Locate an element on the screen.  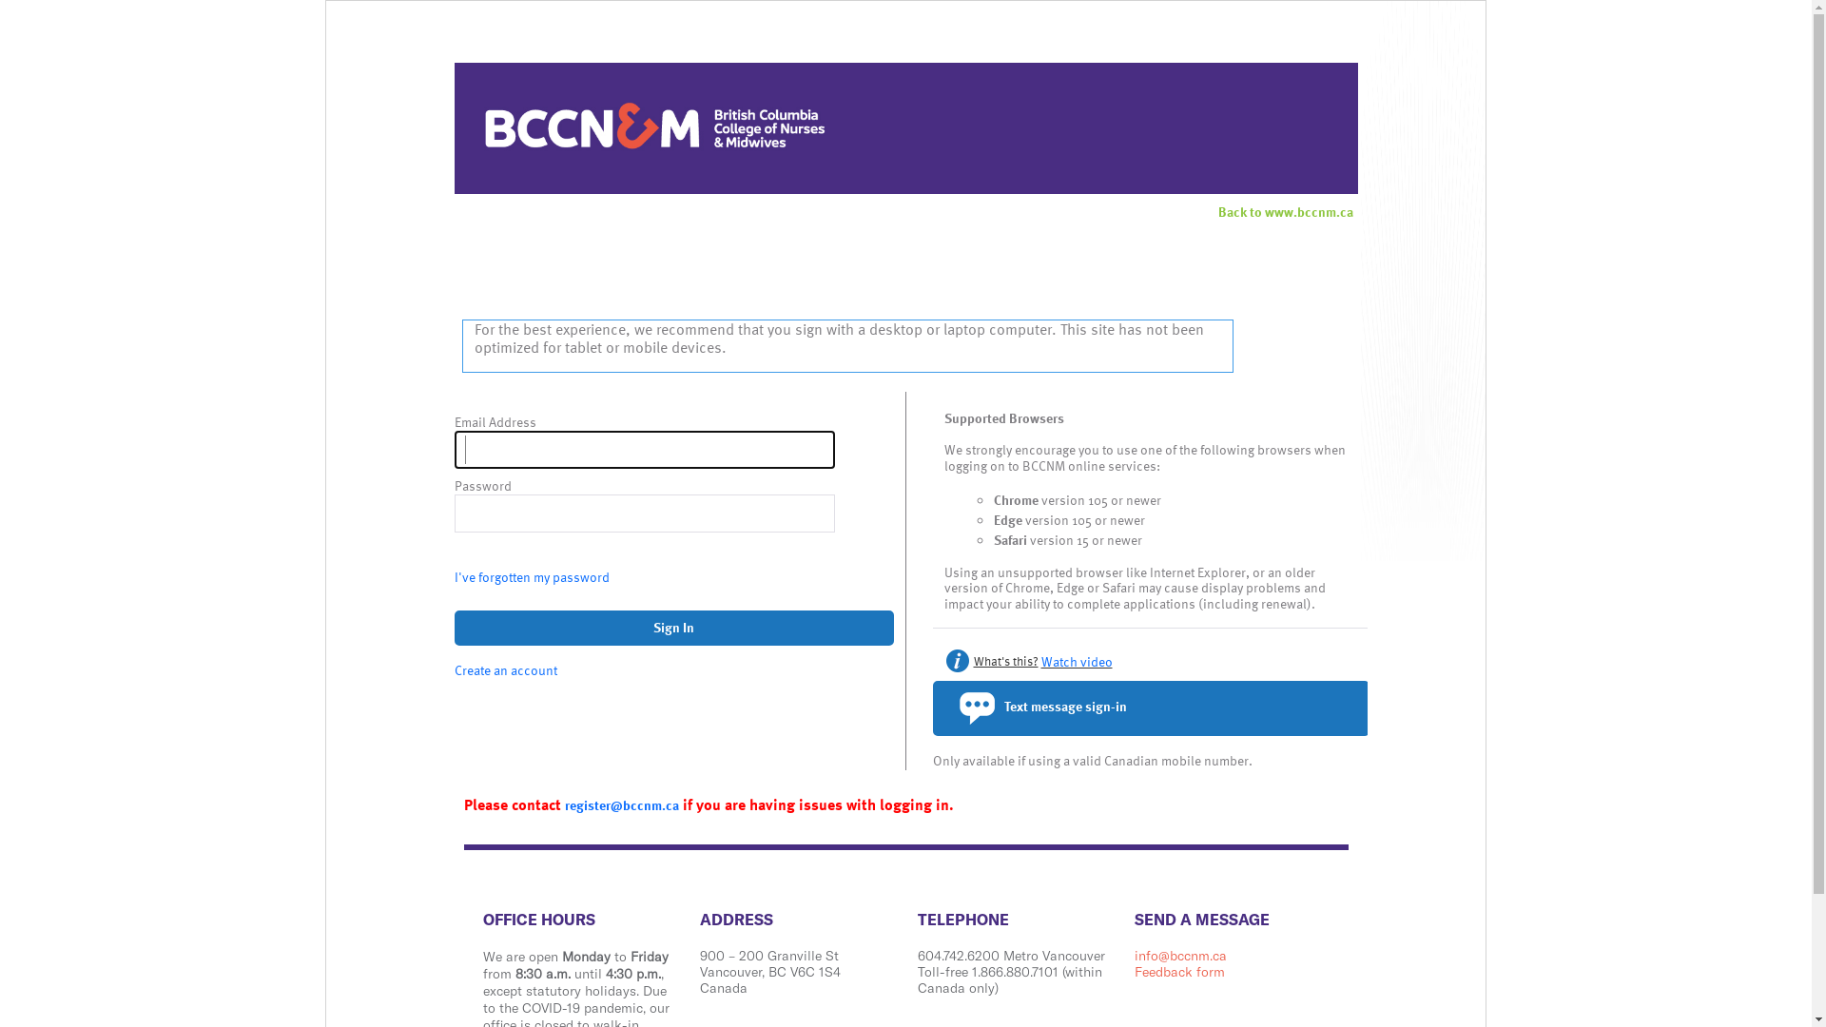
Watch video is located at coordinates (1077, 662).